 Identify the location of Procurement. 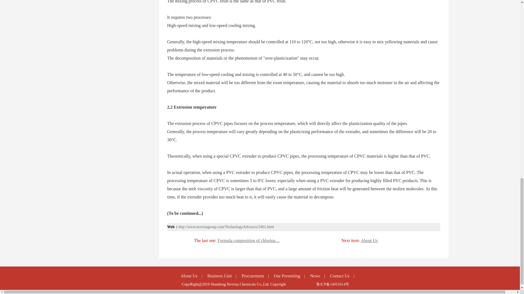
(253, 276).